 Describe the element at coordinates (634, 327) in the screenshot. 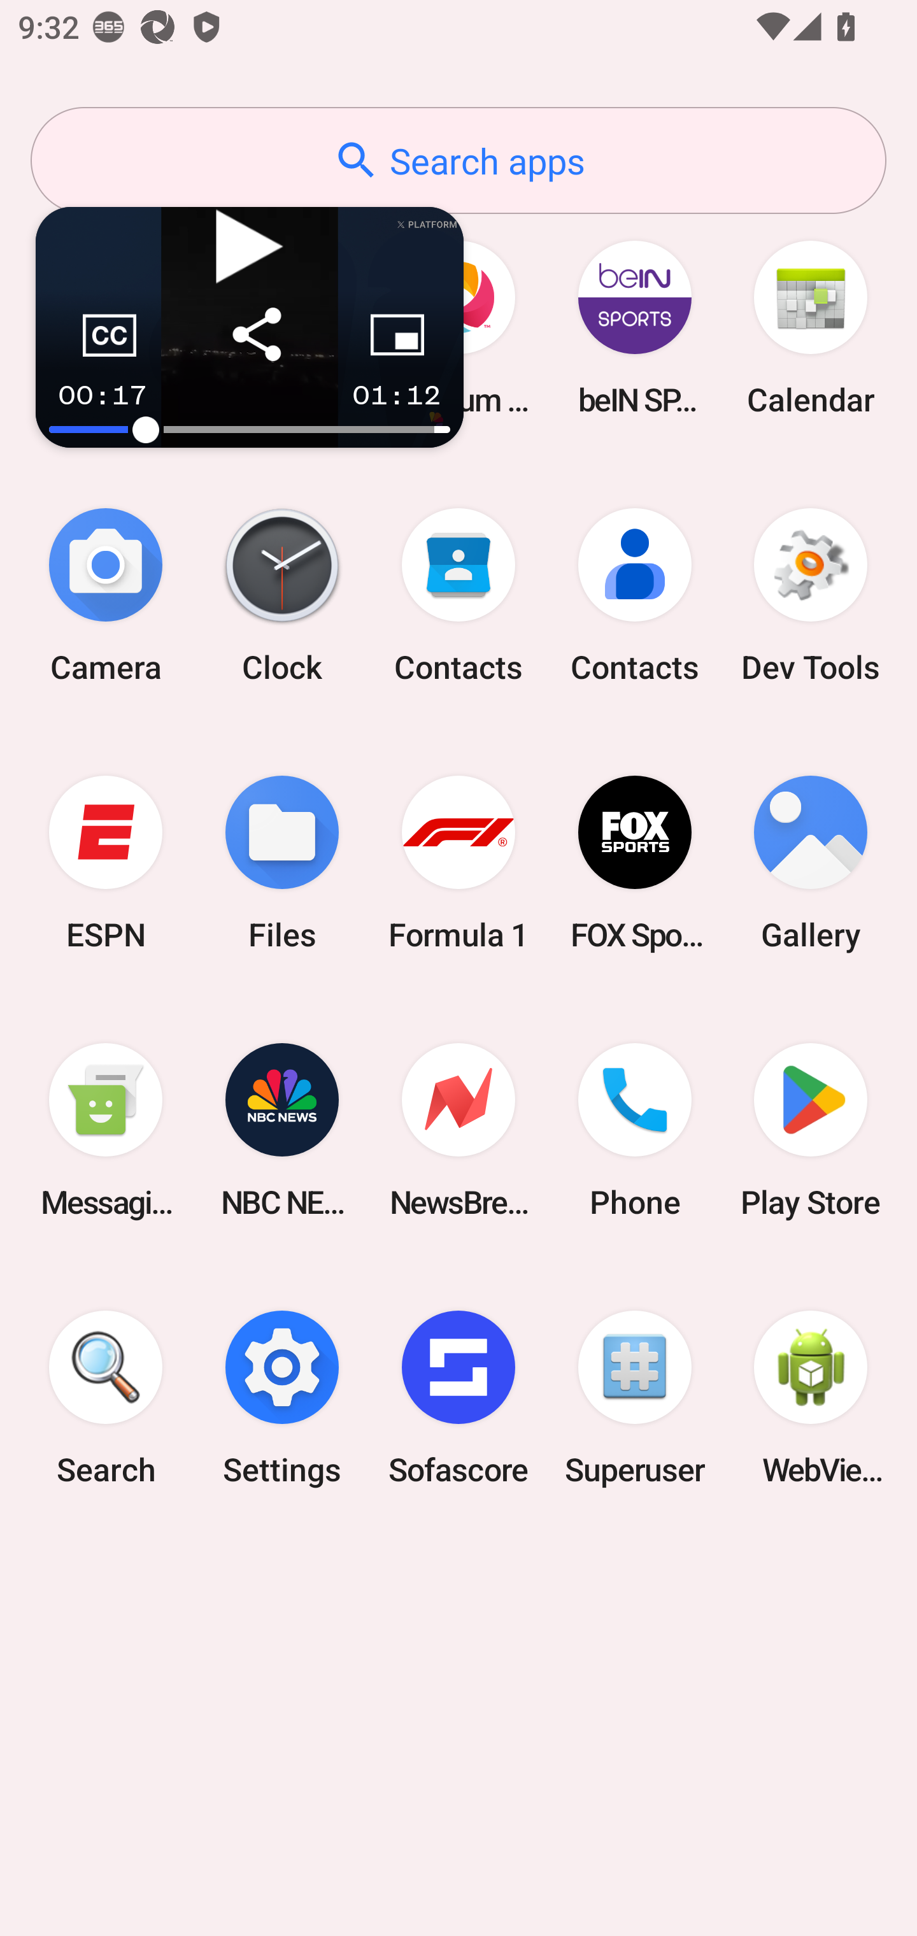

I see `beIN SPORTS` at that location.